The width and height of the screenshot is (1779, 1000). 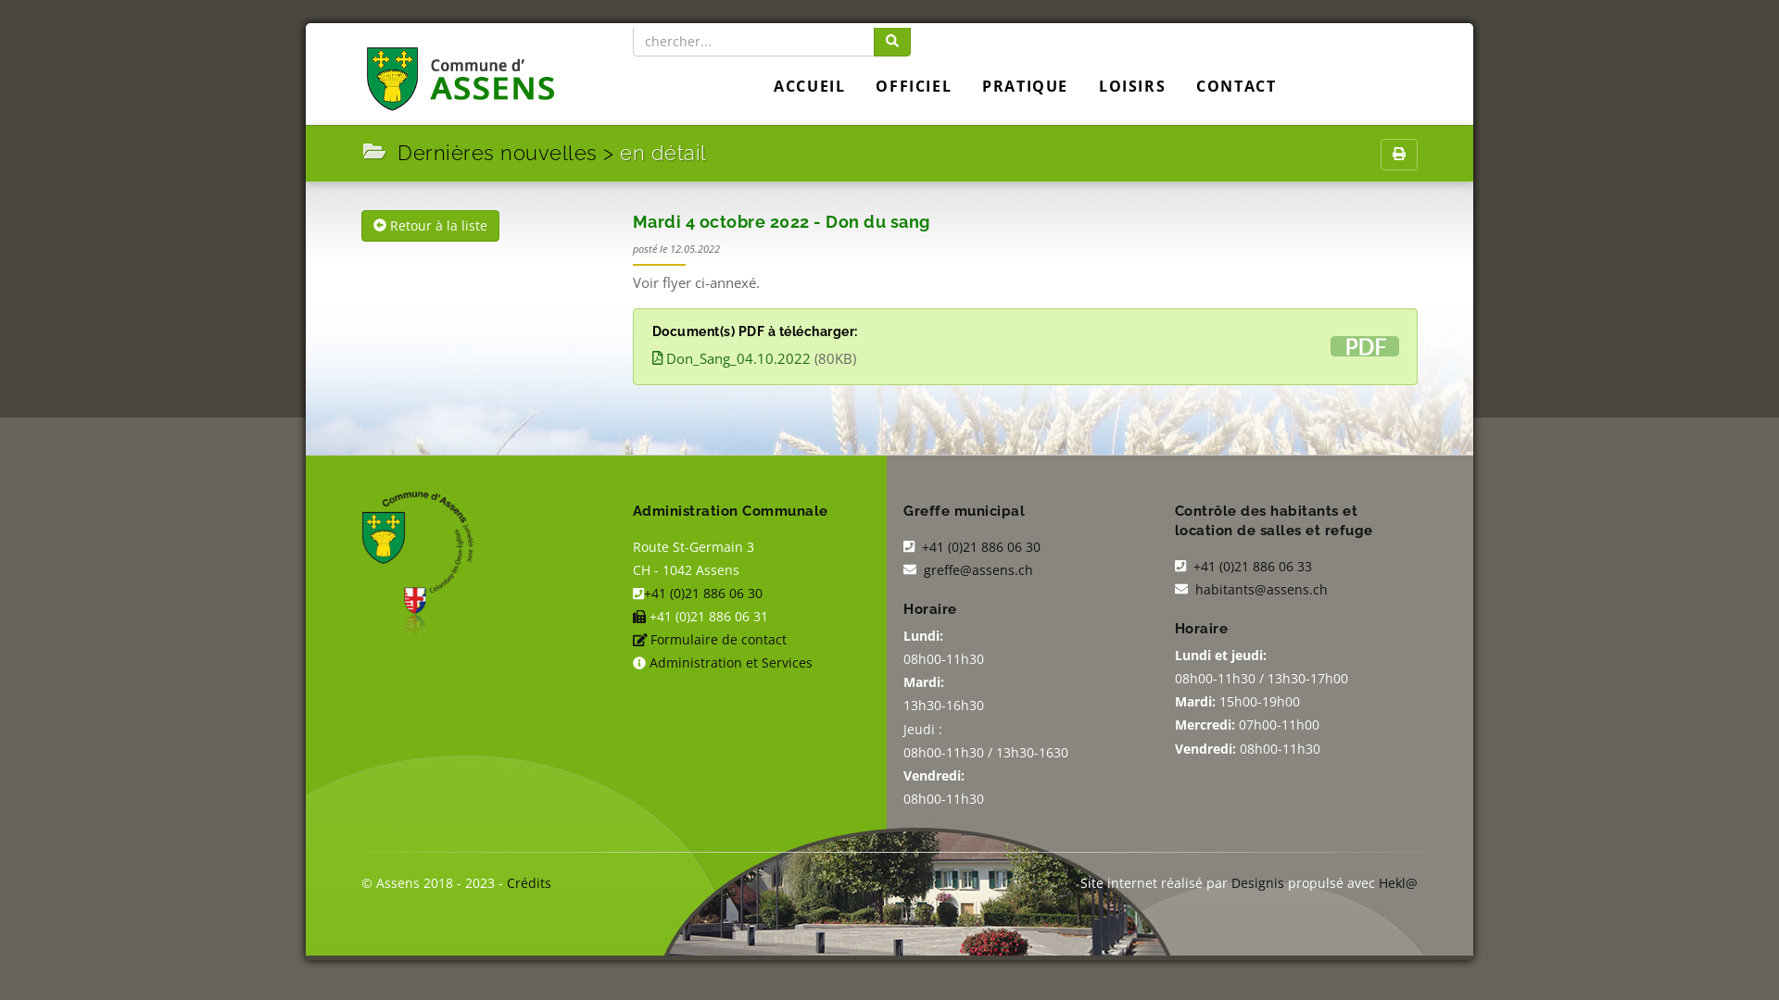 I want to click on Hekl@, so click(x=1398, y=883).